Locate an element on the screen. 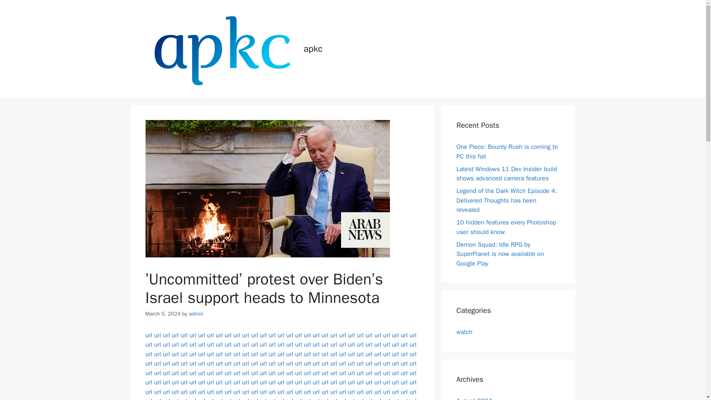 The image size is (711, 400). url is located at coordinates (369, 335).